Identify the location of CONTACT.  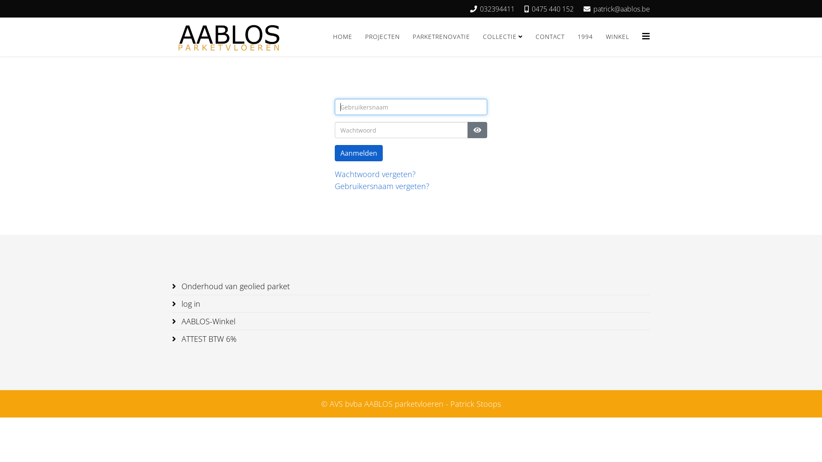
(550, 37).